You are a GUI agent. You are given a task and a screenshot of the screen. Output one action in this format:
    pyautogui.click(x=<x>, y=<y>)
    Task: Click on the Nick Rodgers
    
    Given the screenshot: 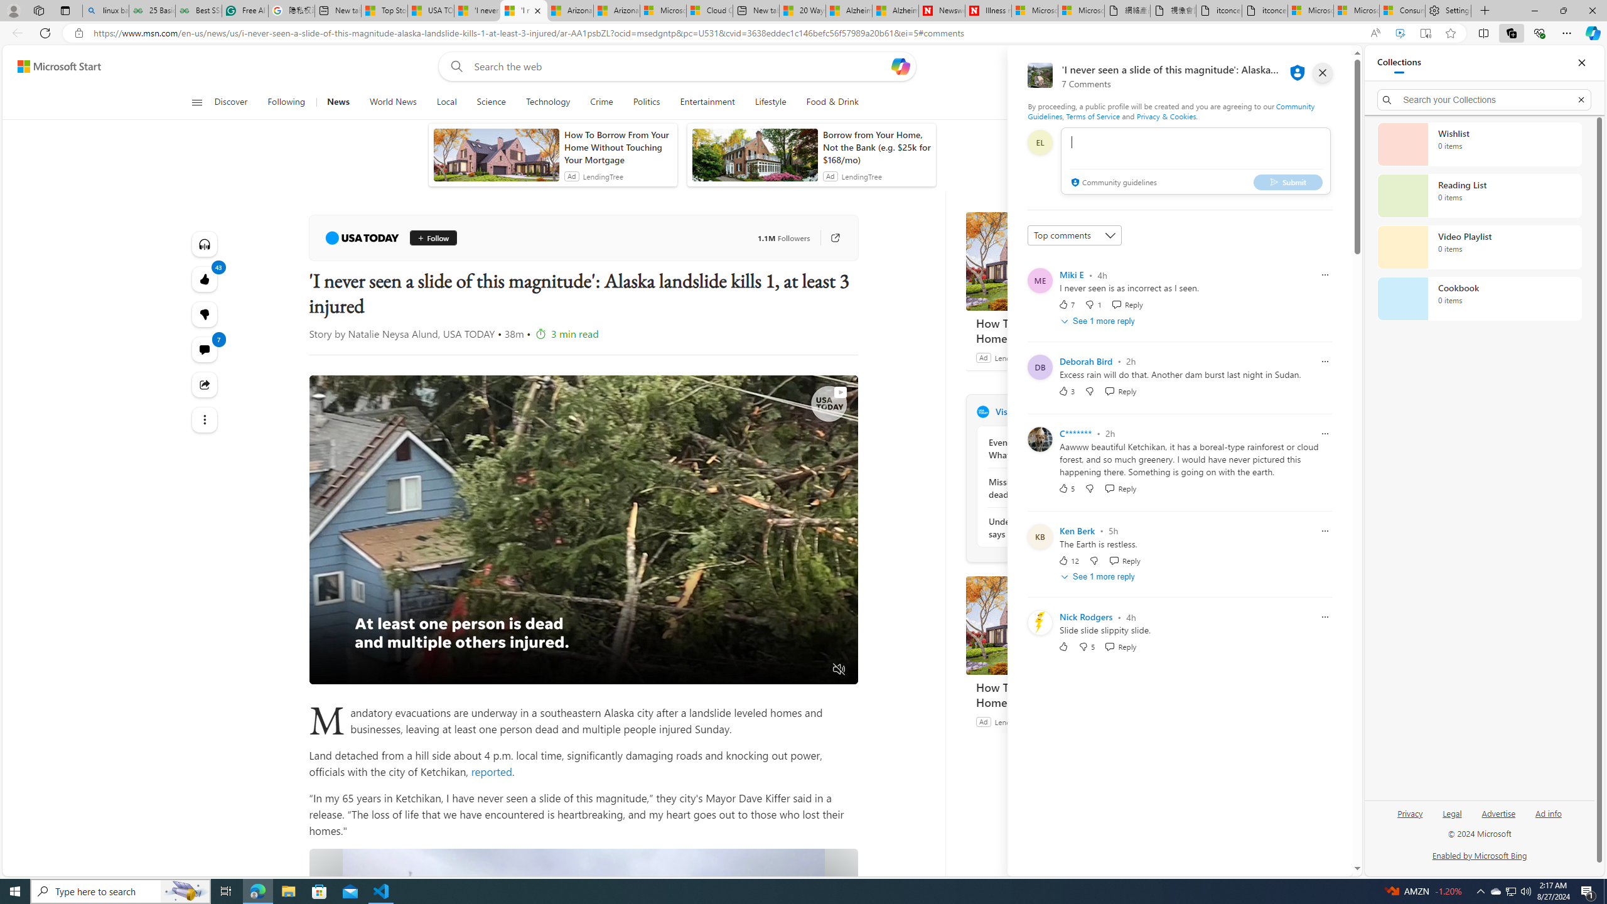 What is the action you would take?
    pyautogui.click(x=1086, y=617)
    